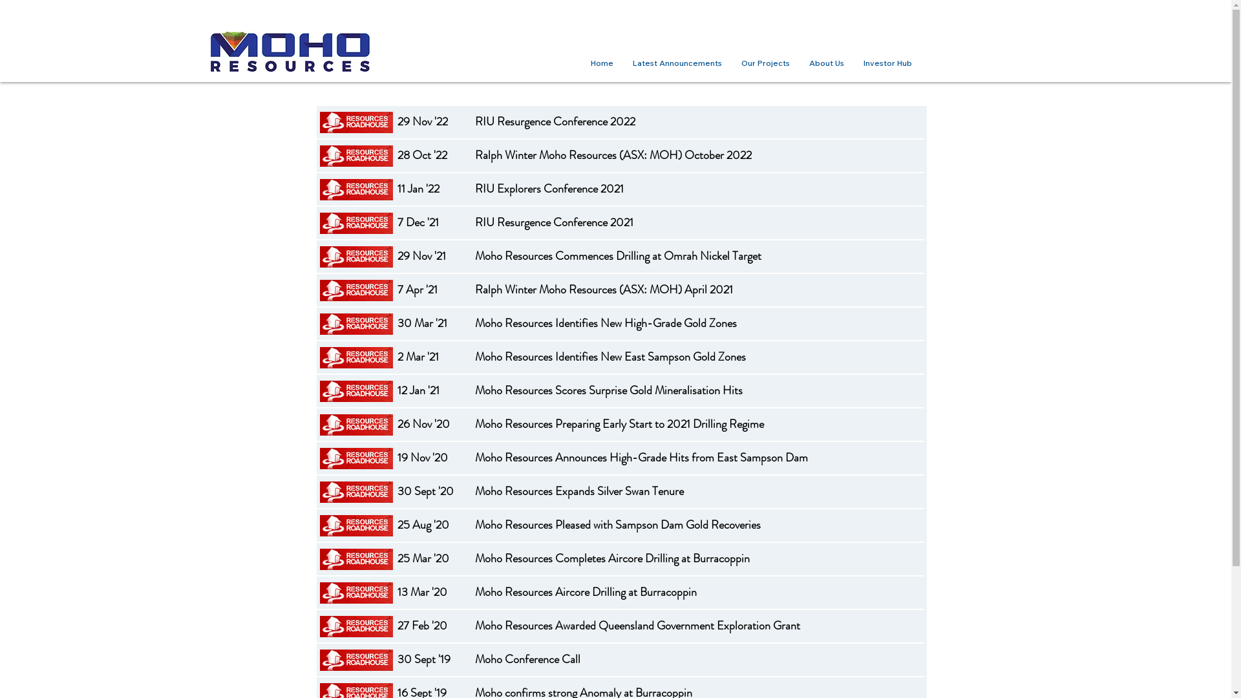 The image size is (1241, 698). I want to click on Home, so click(601, 63).